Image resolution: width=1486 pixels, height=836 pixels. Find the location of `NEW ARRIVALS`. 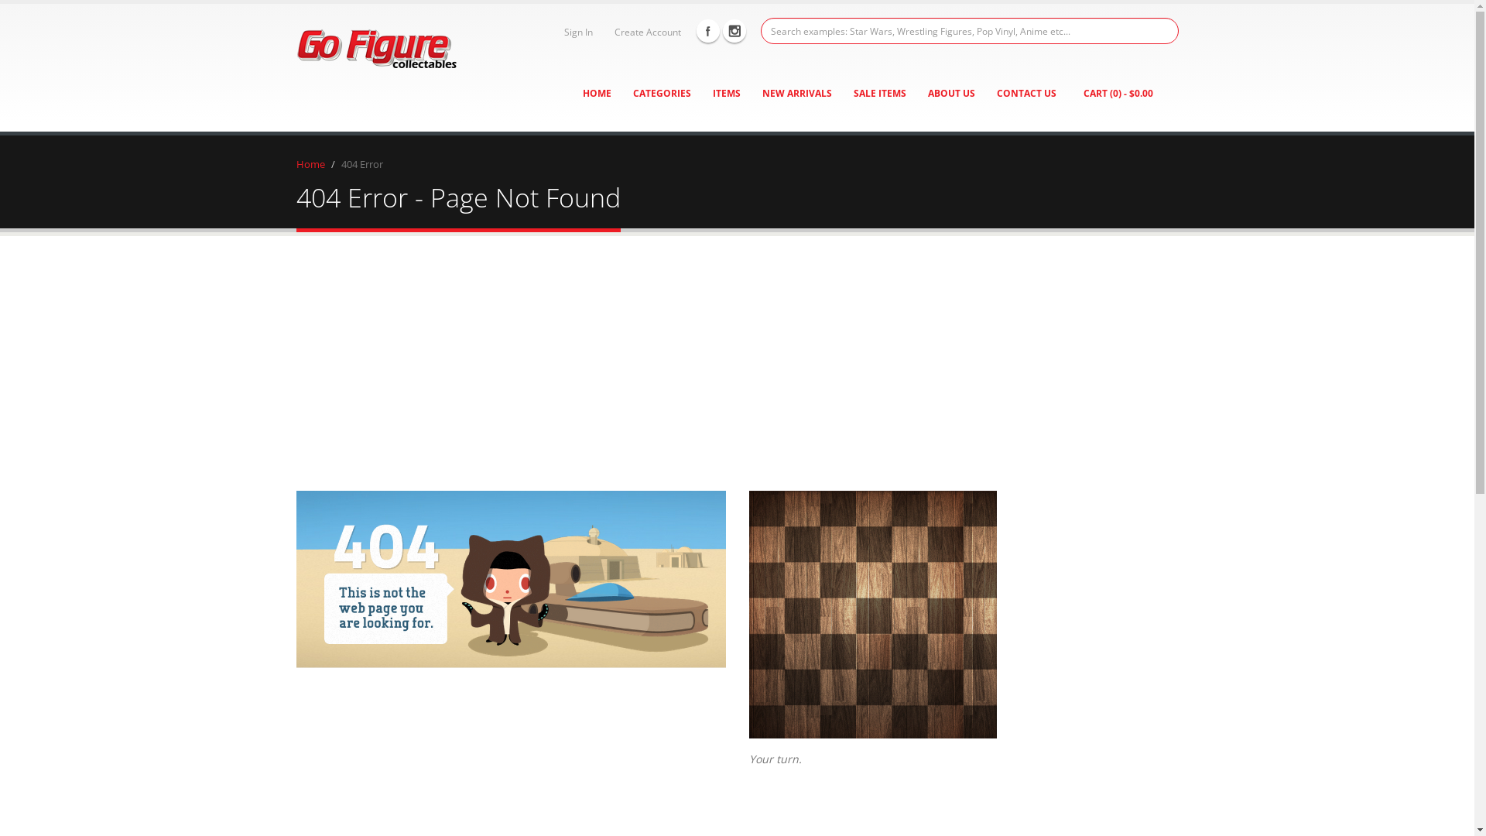

NEW ARRIVALS is located at coordinates (797, 94).